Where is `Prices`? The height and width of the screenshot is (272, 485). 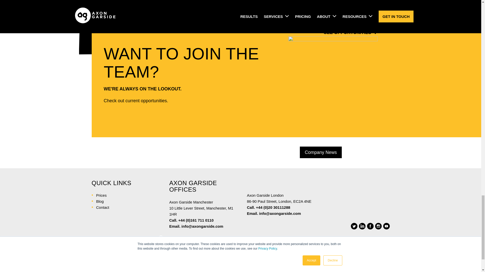
Prices is located at coordinates (101, 195).